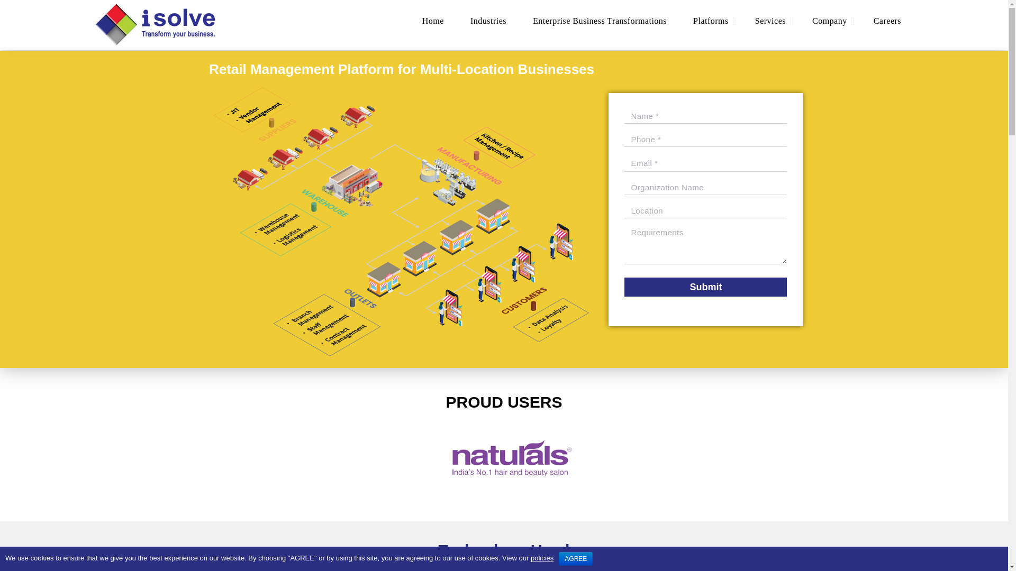 This screenshot has width=1016, height=571. Describe the element at coordinates (710, 21) in the screenshot. I see `Platforms` at that location.